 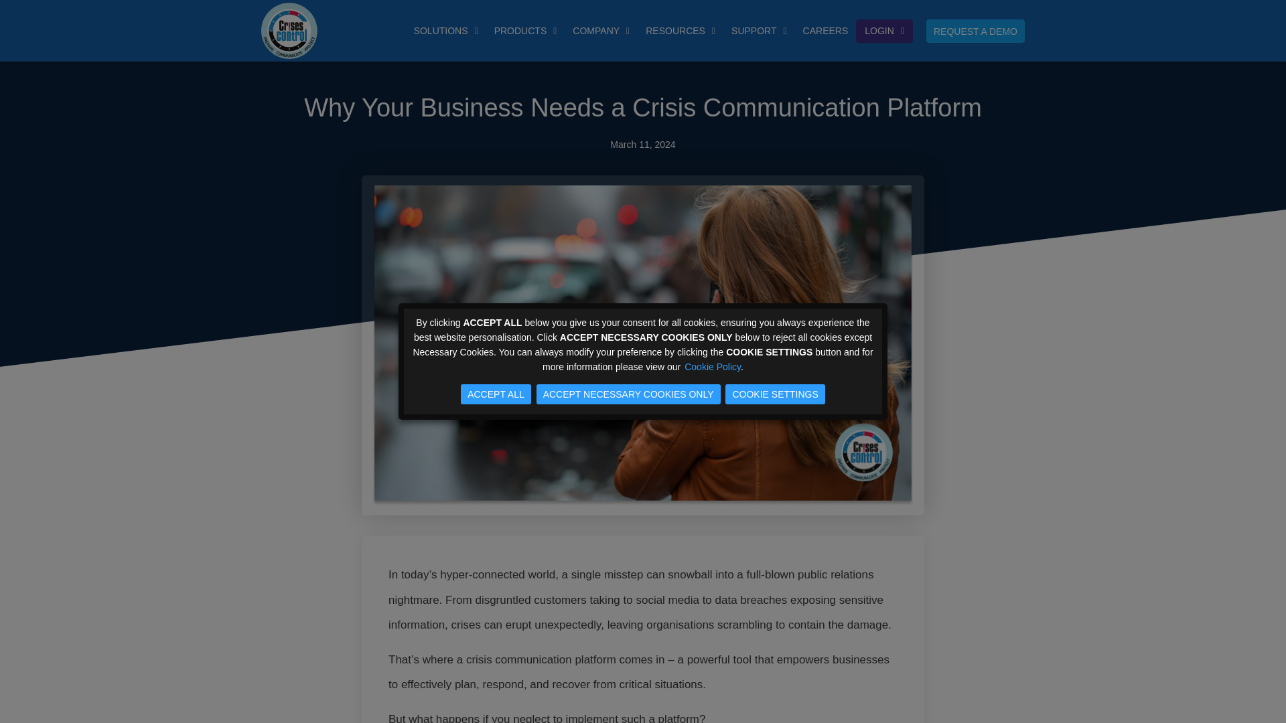 I want to click on SOLUTIONS, so click(x=446, y=31).